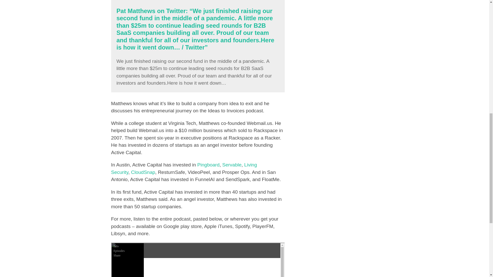 Image resolution: width=493 pixels, height=277 pixels. I want to click on Living Security, so click(184, 168).